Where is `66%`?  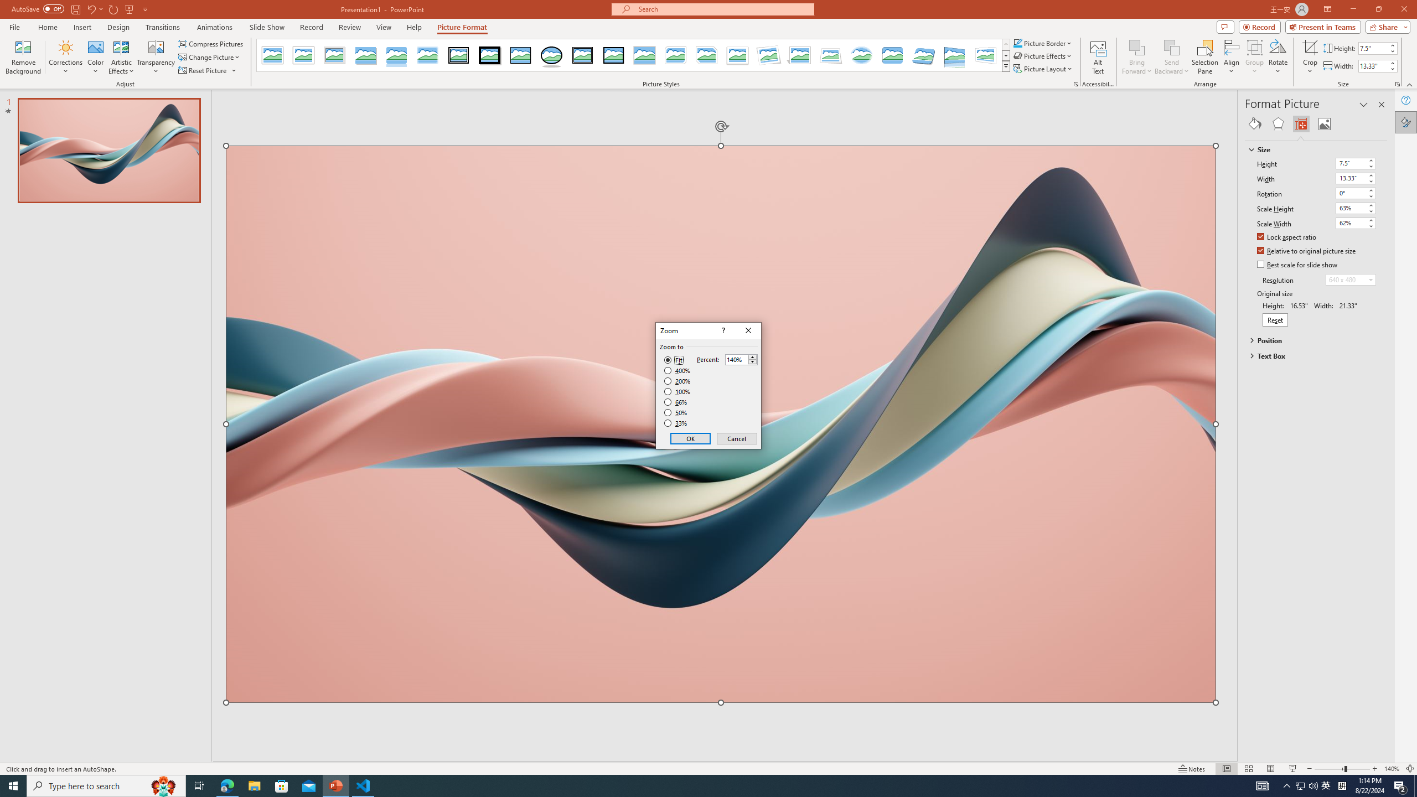
66% is located at coordinates (676, 402).